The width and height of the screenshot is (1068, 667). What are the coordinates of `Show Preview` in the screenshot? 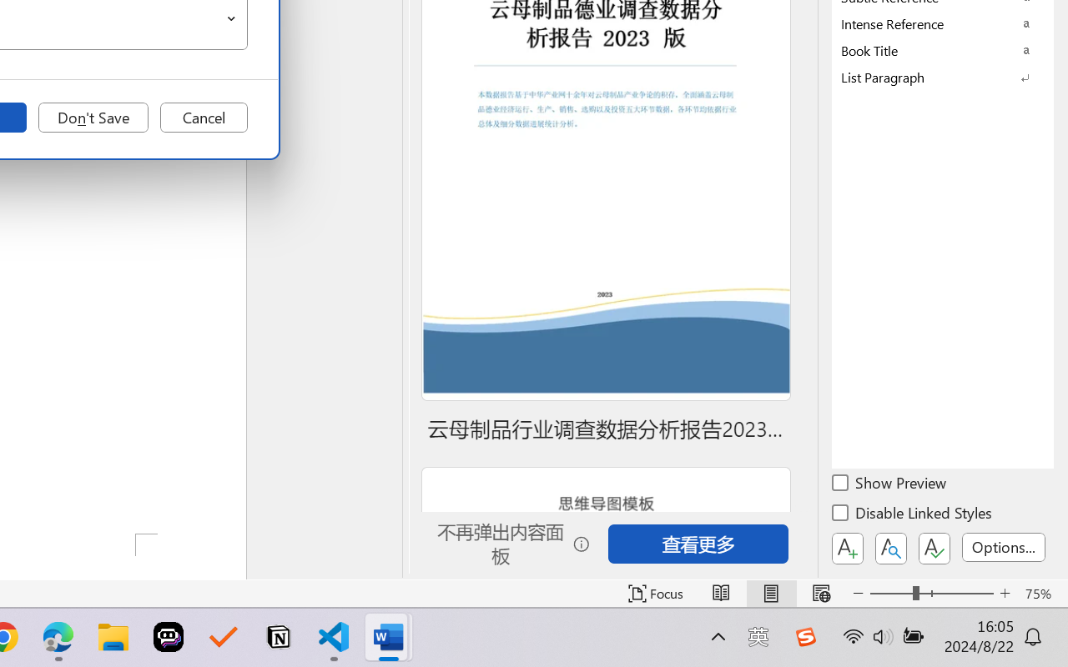 It's located at (890, 485).